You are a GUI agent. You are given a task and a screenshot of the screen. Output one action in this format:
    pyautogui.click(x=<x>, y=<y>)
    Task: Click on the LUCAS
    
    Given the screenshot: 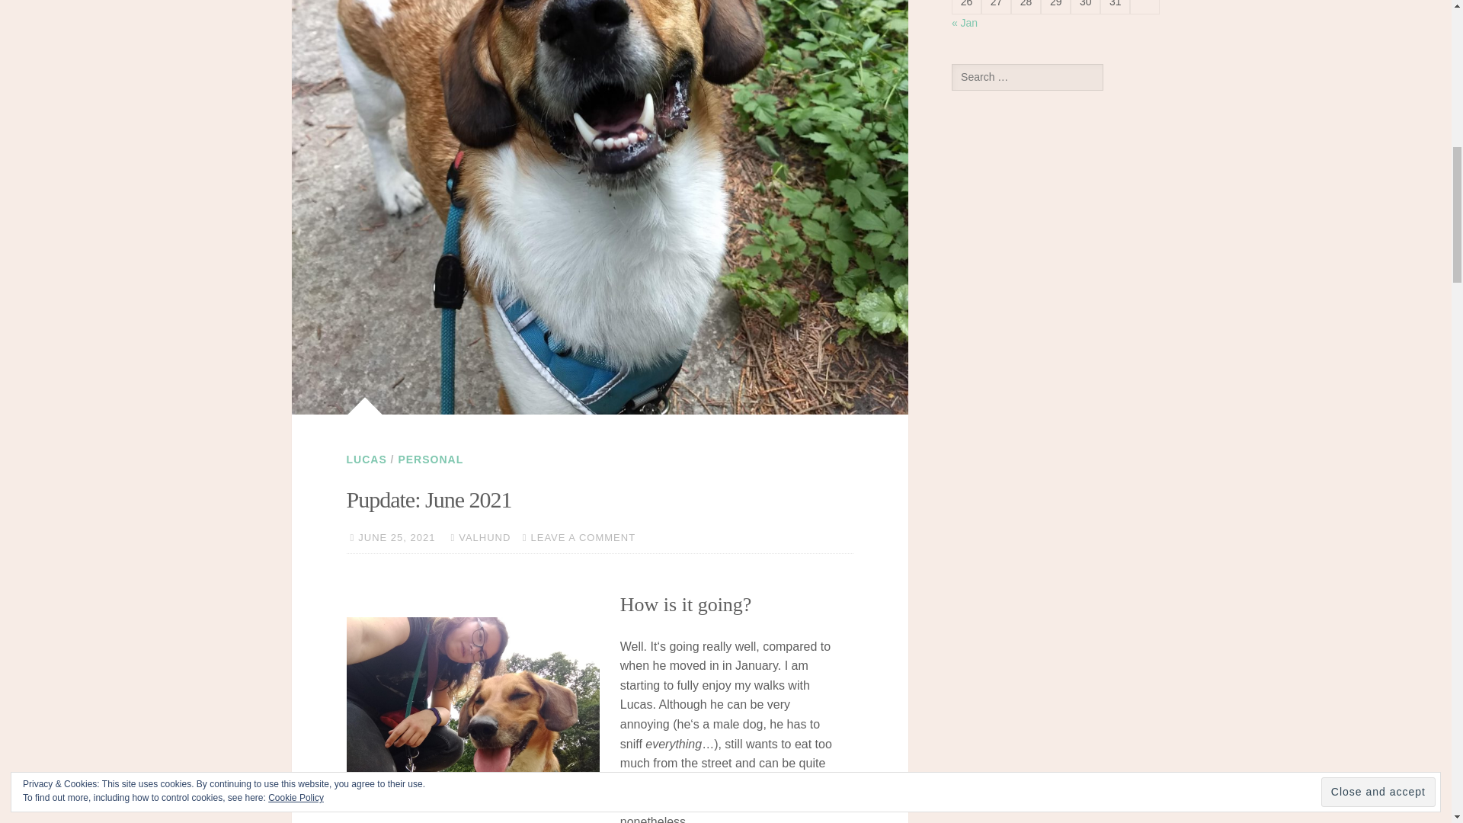 What is the action you would take?
    pyautogui.click(x=366, y=460)
    